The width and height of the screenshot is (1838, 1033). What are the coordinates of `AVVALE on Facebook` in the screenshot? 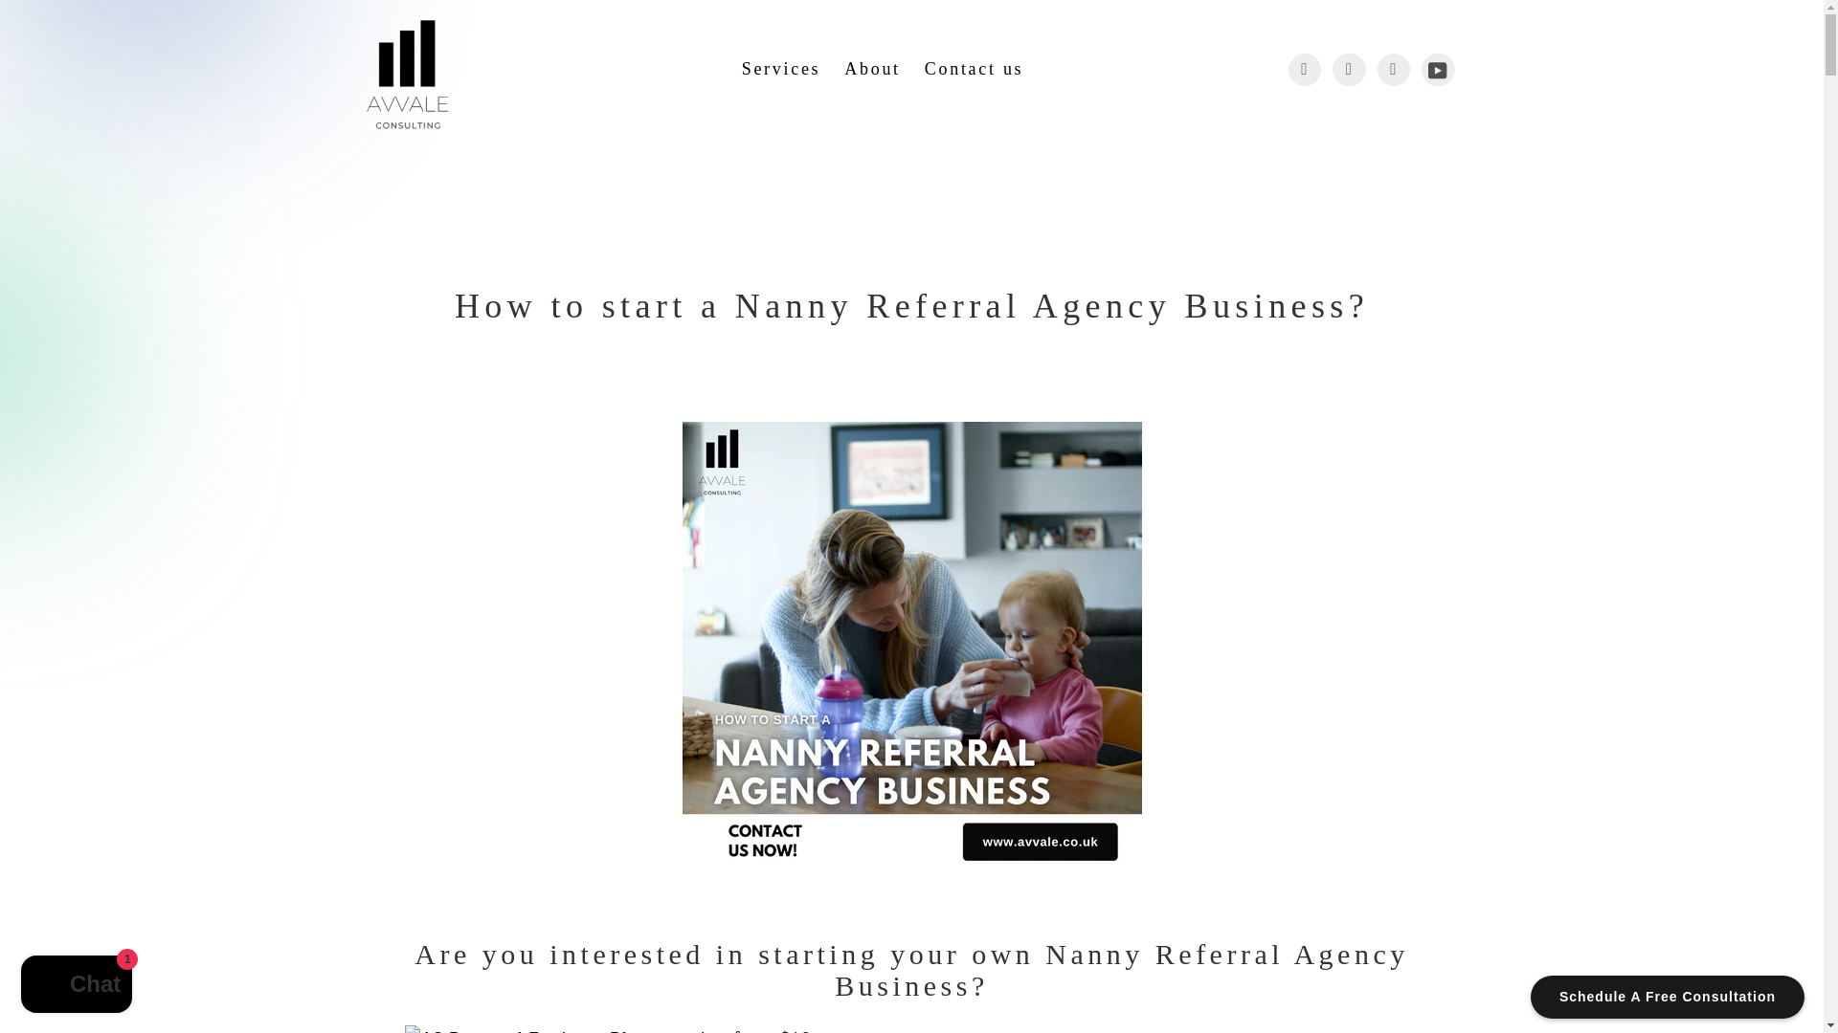 It's located at (1304, 70).